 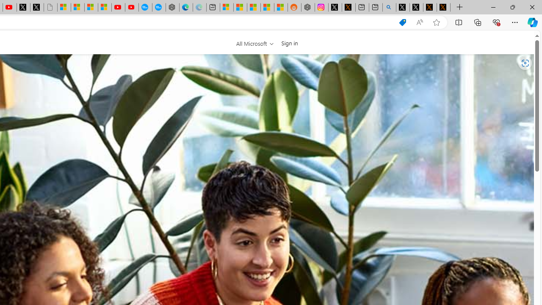 What do you see at coordinates (416, 8) in the screenshot?
I see `GitHub (@github) / X` at bounding box center [416, 8].